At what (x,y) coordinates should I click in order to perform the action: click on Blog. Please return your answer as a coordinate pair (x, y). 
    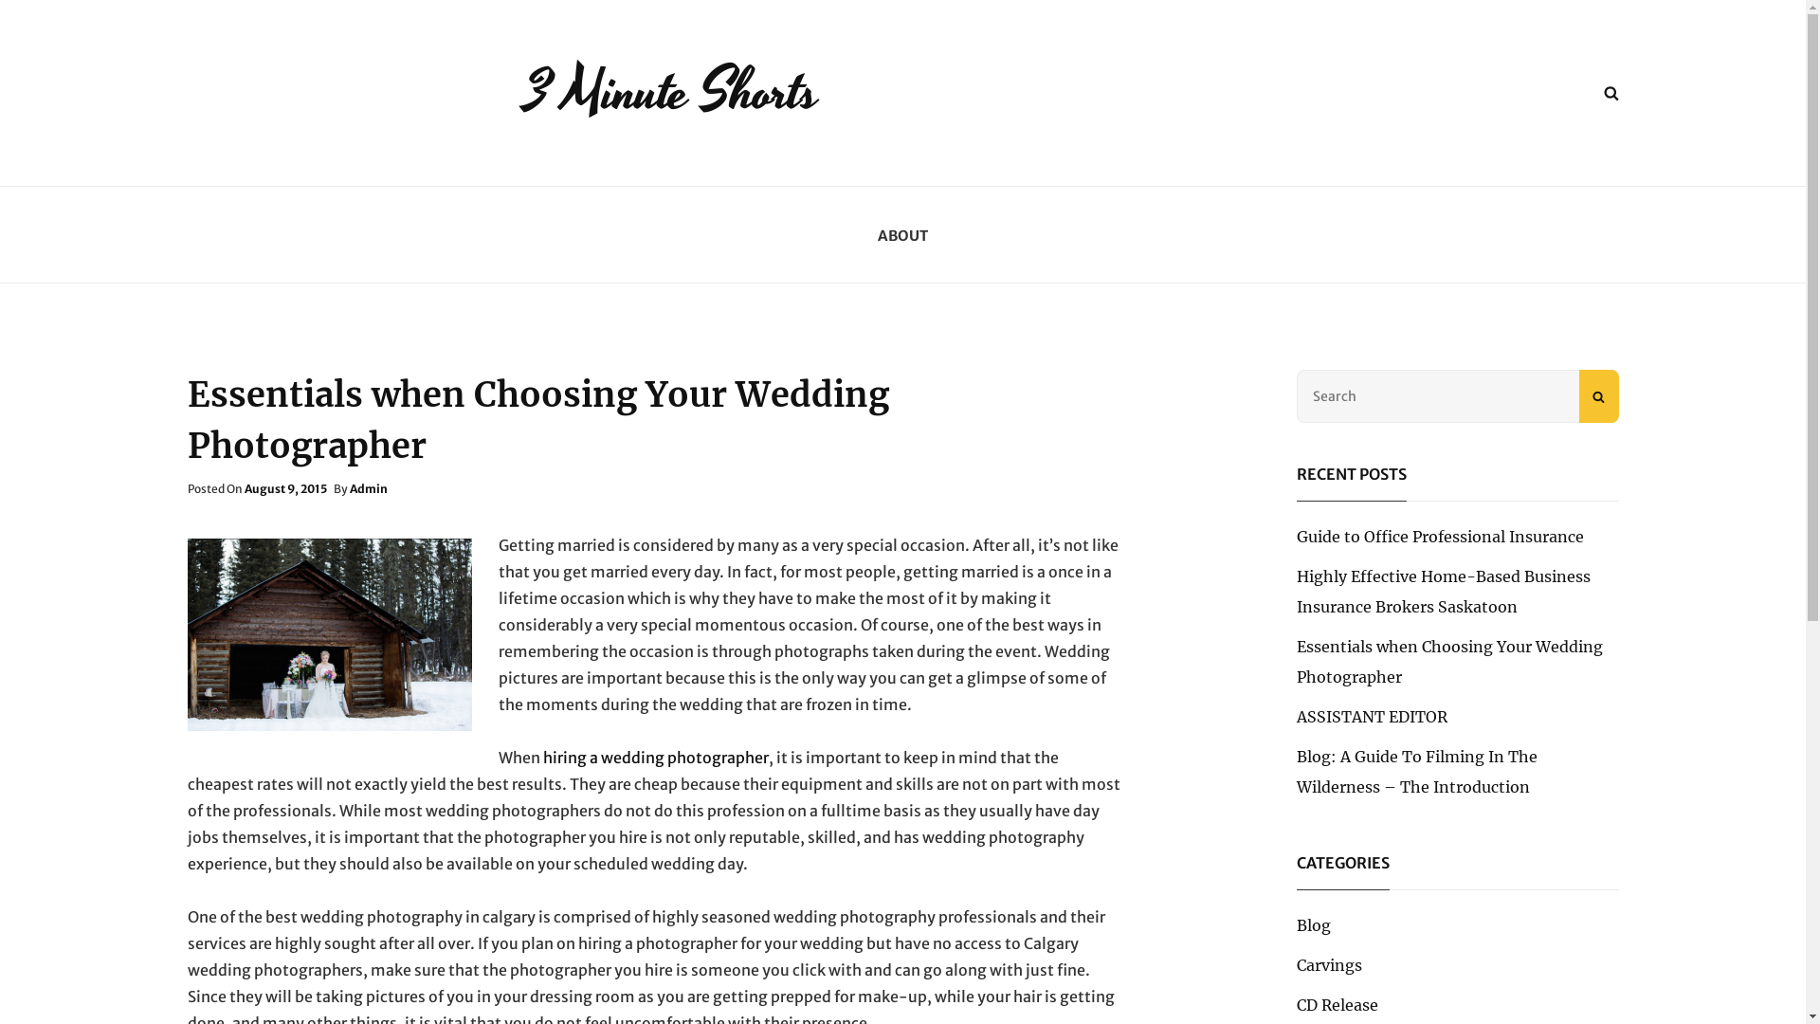
    Looking at the image, I should click on (1314, 925).